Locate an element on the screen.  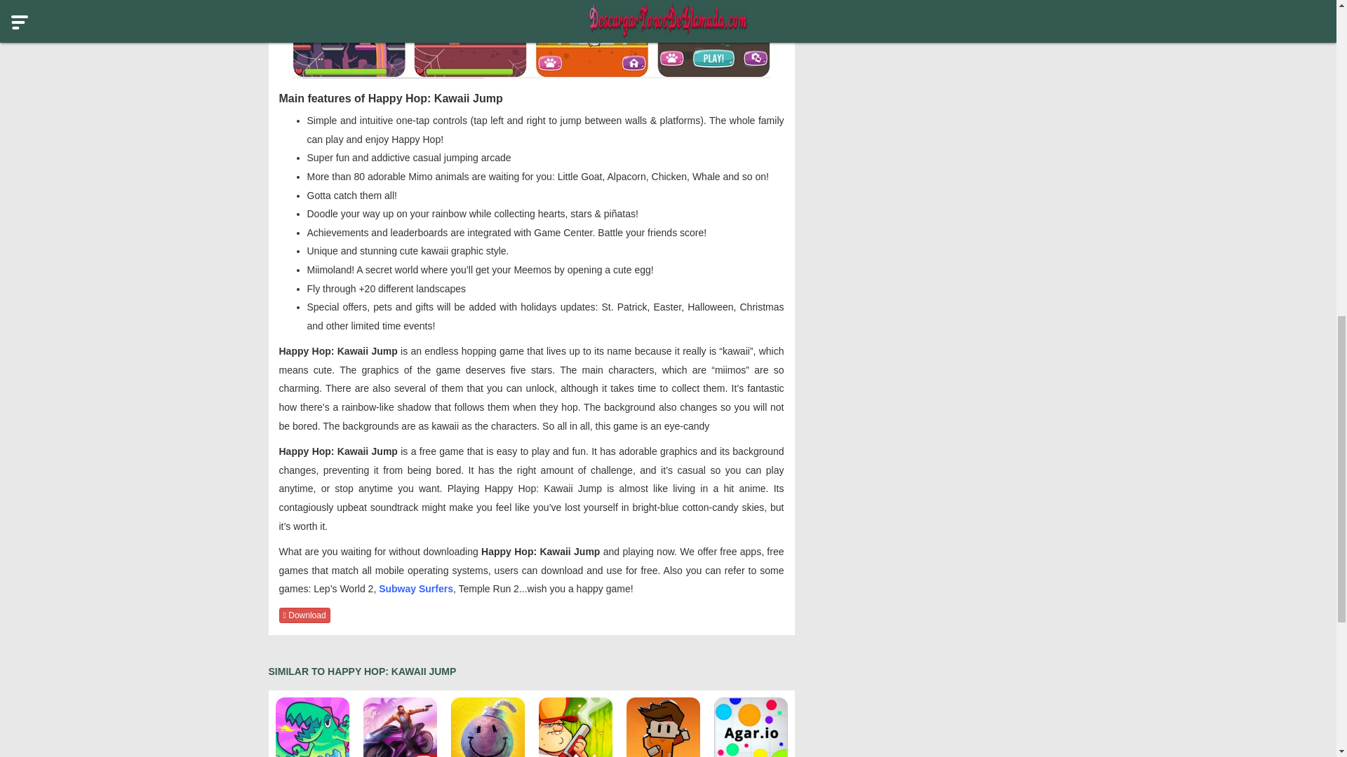
The Escapists 2: Pocket Breakout is located at coordinates (662, 727).